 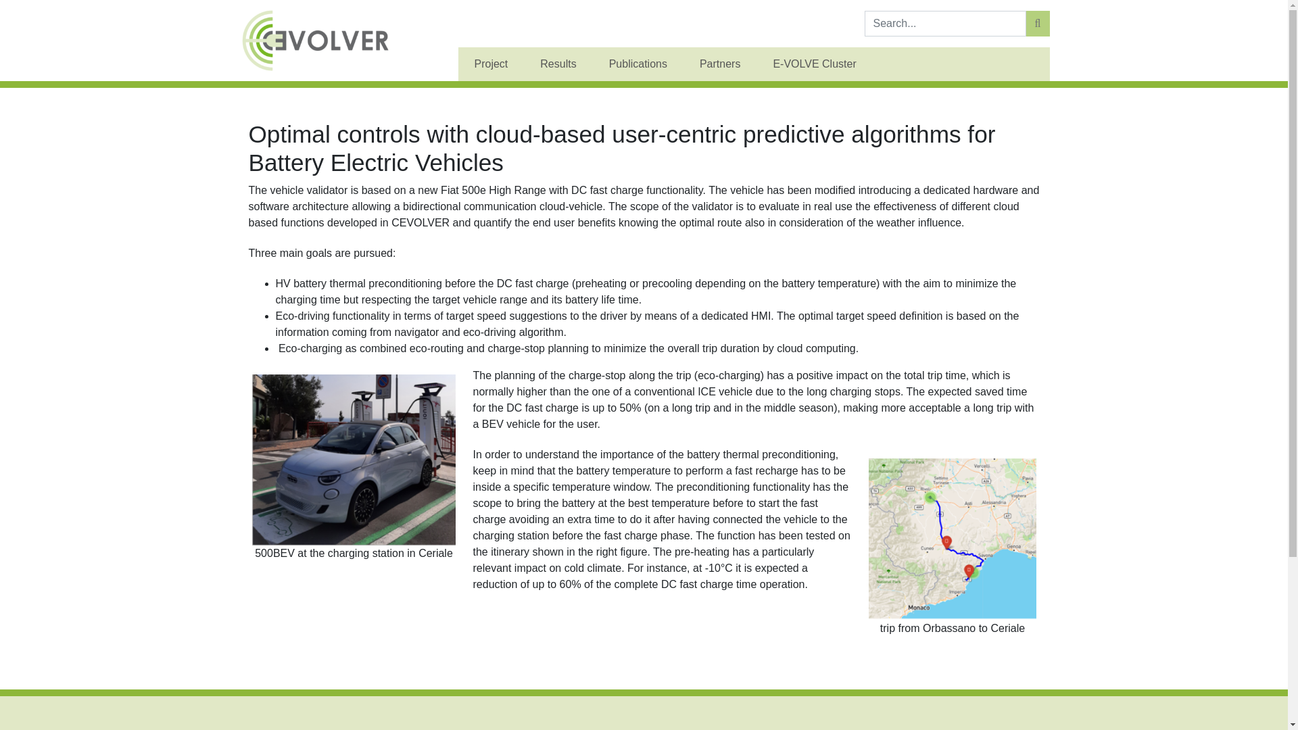 I want to click on Partners, so click(x=720, y=64).